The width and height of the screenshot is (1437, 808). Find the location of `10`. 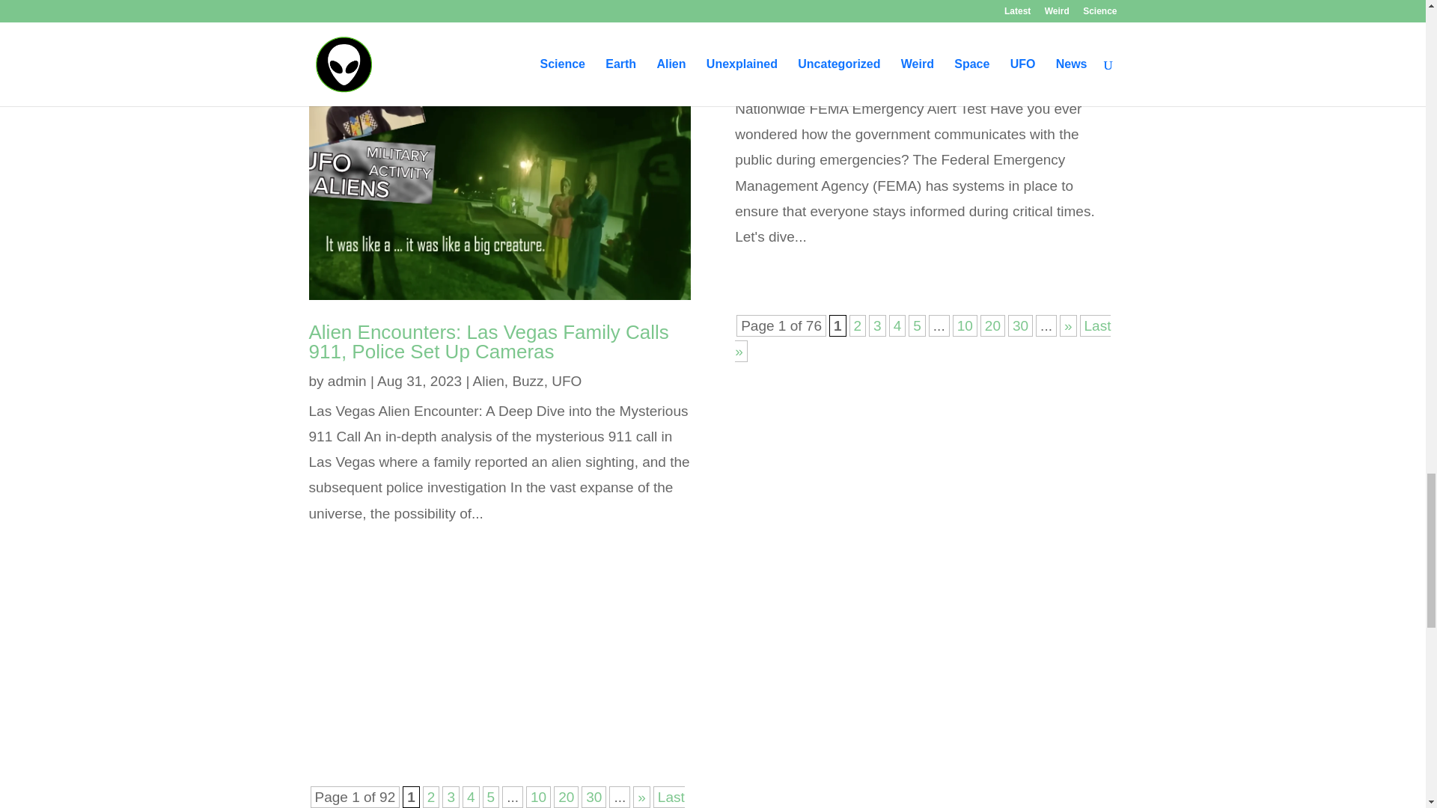

10 is located at coordinates (537, 797).